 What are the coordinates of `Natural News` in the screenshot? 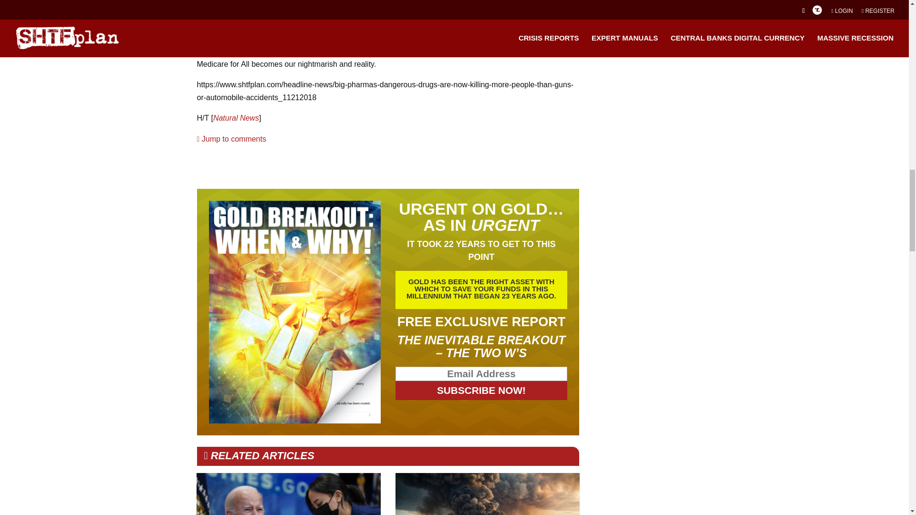 It's located at (236, 117).